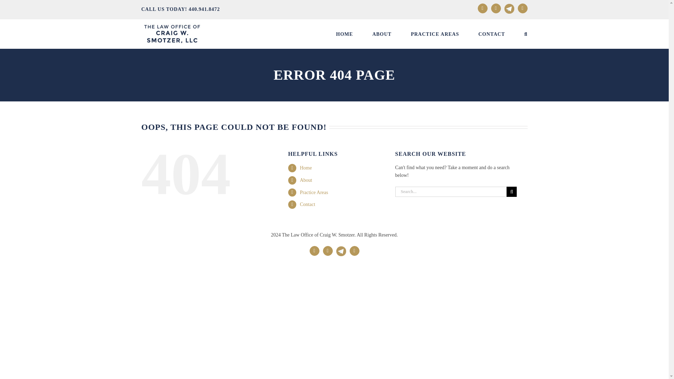 Image resolution: width=674 pixels, height=379 pixels. Describe the element at coordinates (305, 168) in the screenshot. I see `Home` at that location.